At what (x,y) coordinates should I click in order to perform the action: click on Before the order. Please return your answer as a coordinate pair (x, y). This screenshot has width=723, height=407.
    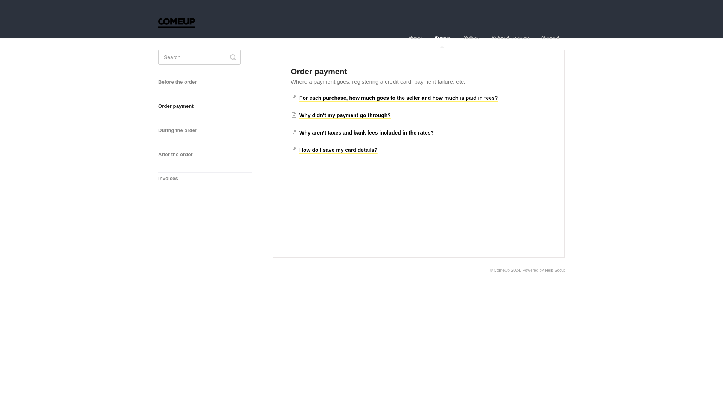
    Looking at the image, I should click on (180, 87).